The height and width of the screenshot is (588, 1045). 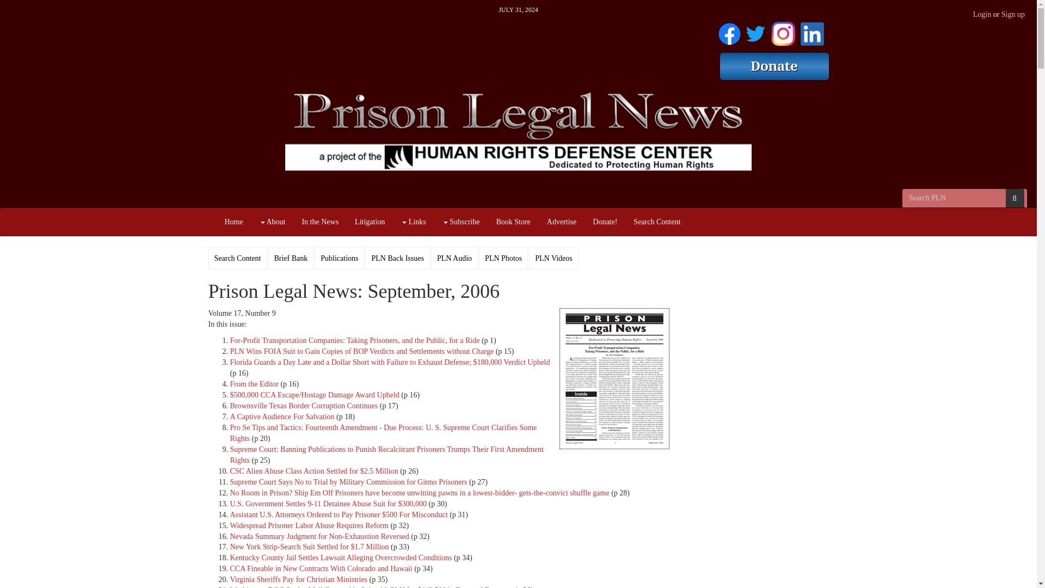 I want to click on PLN Back Issues, so click(x=397, y=258).